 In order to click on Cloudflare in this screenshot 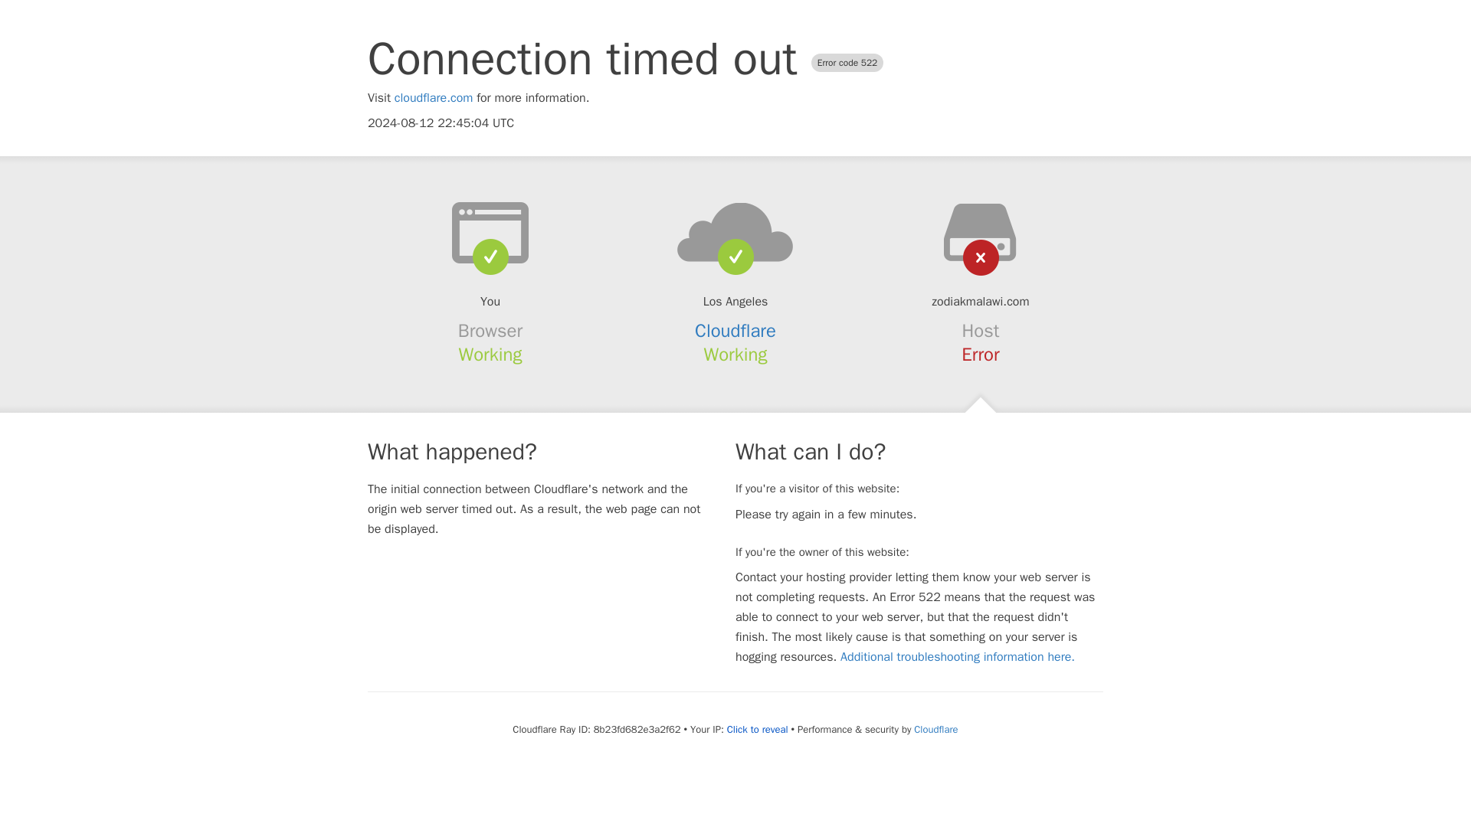, I will do `click(735, 331)`.